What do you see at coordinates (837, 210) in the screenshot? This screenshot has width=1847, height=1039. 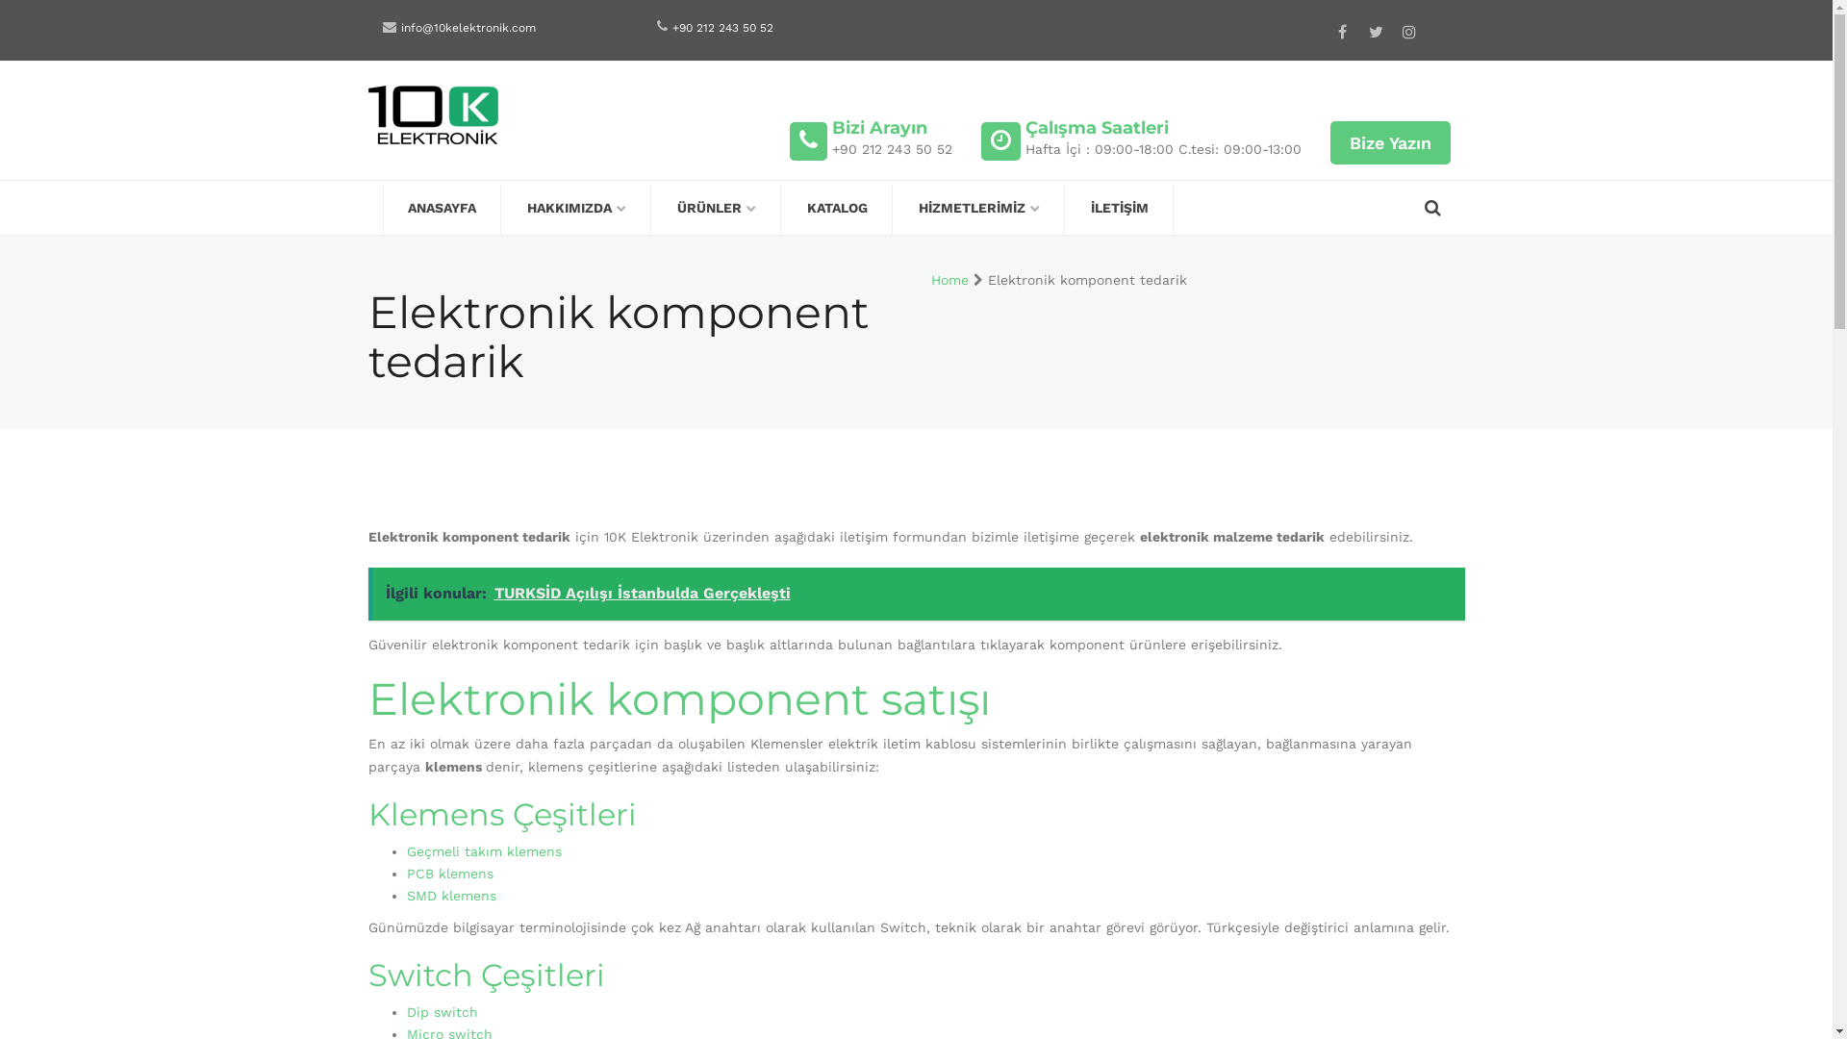 I see `KATALOG` at bounding box center [837, 210].